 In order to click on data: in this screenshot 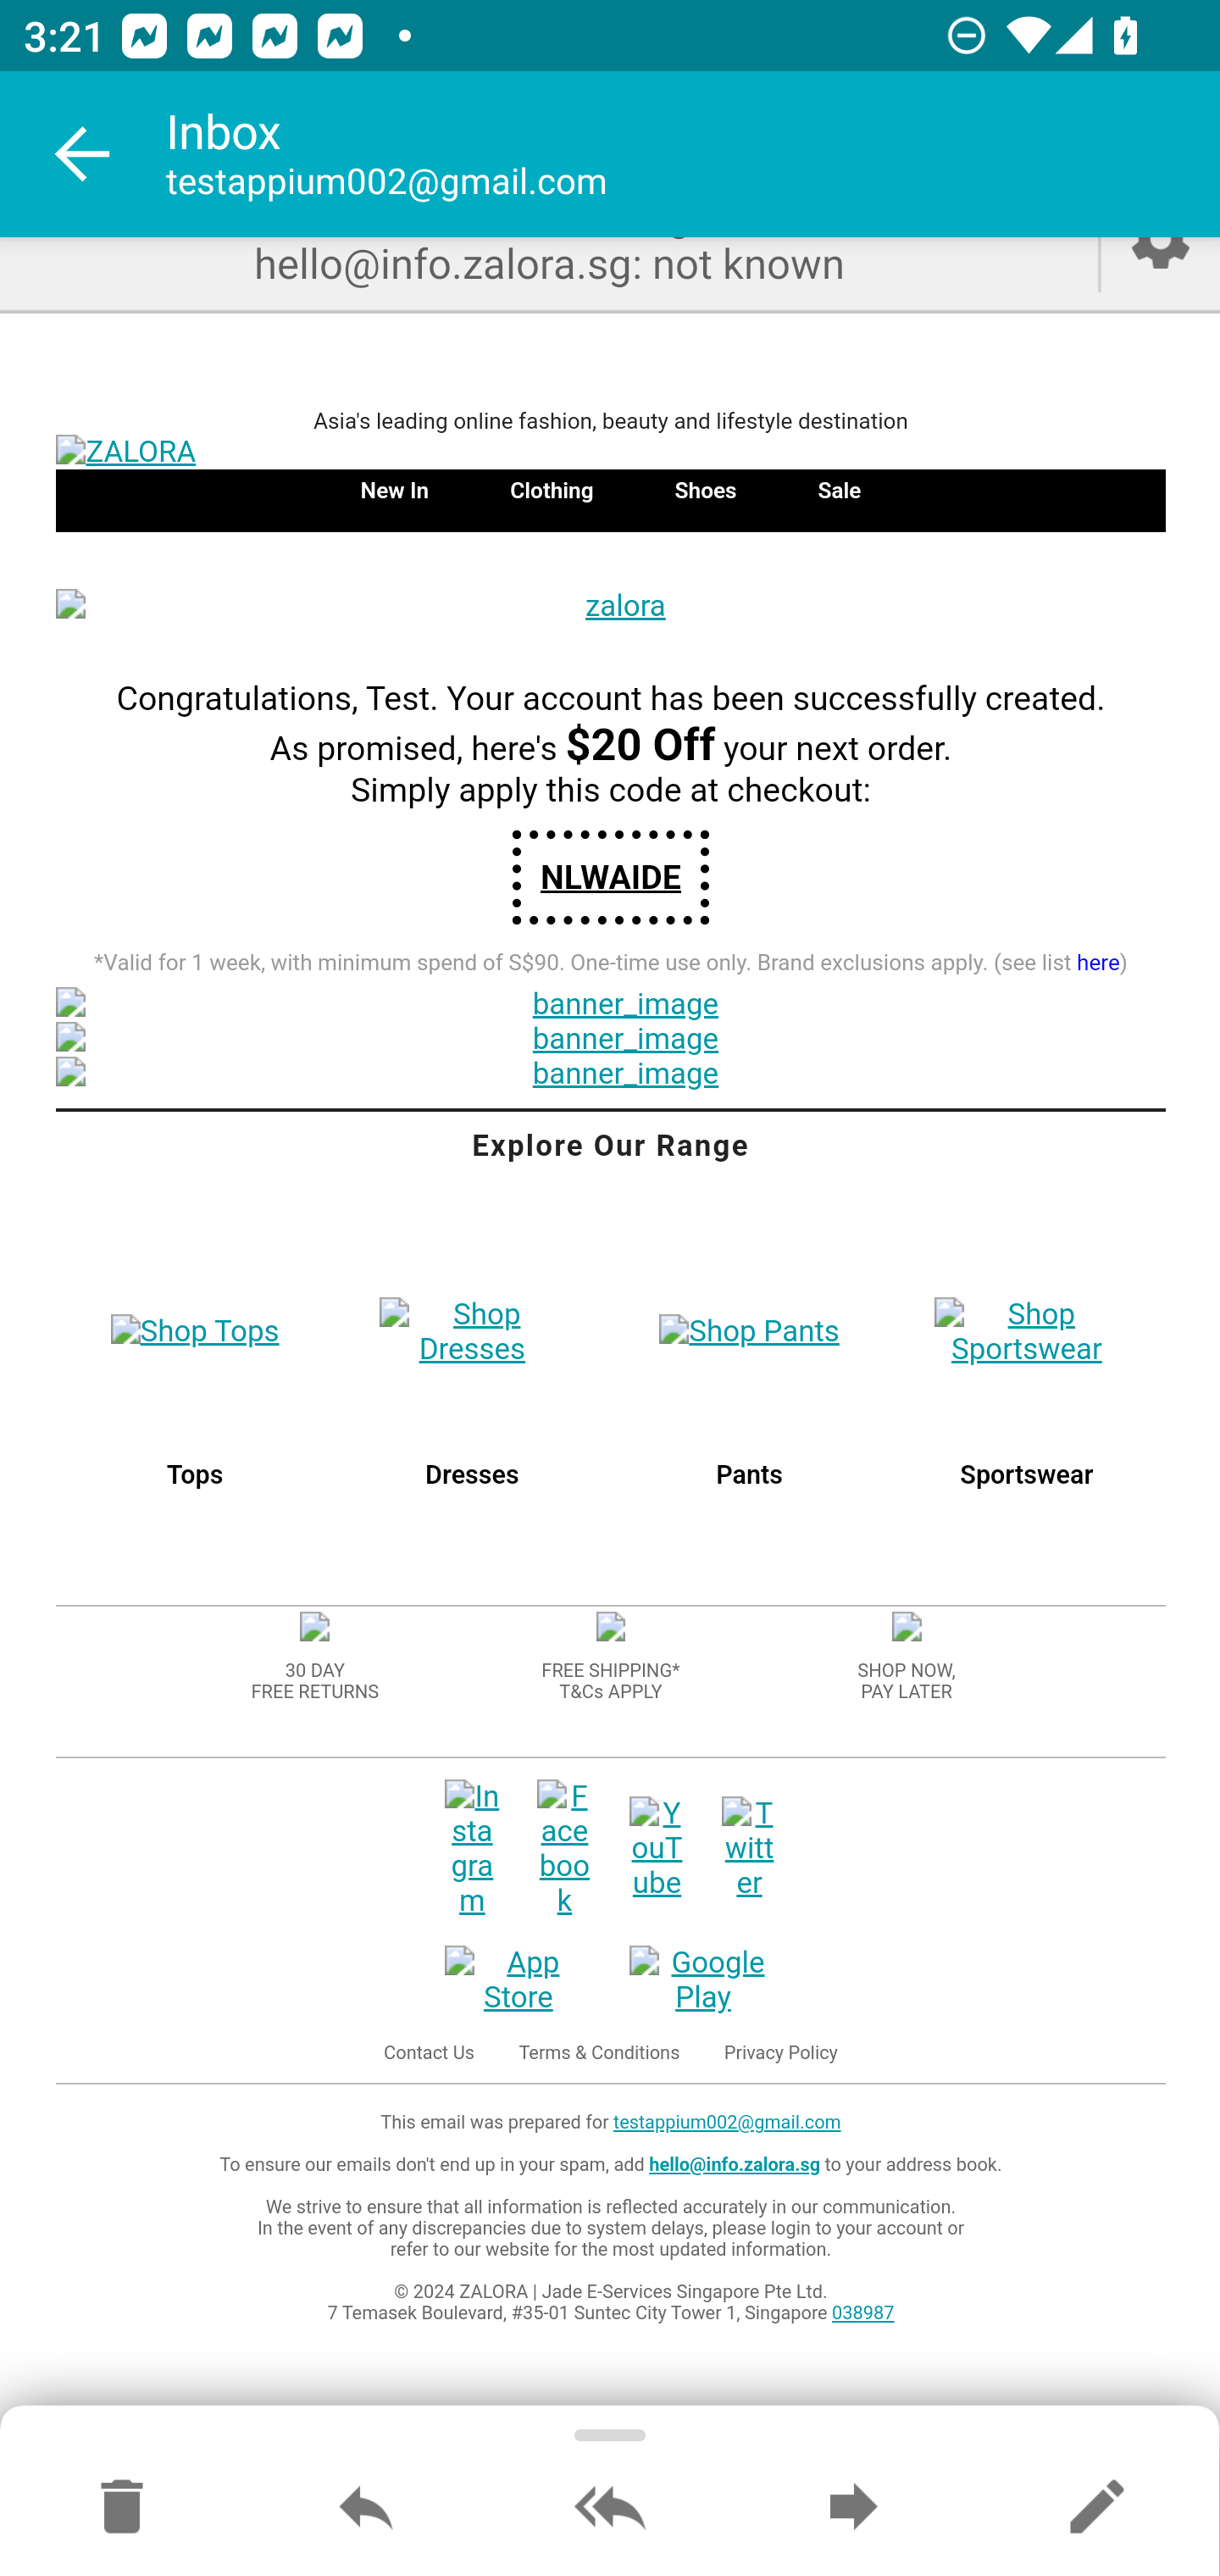, I will do `click(315, 1630)`.